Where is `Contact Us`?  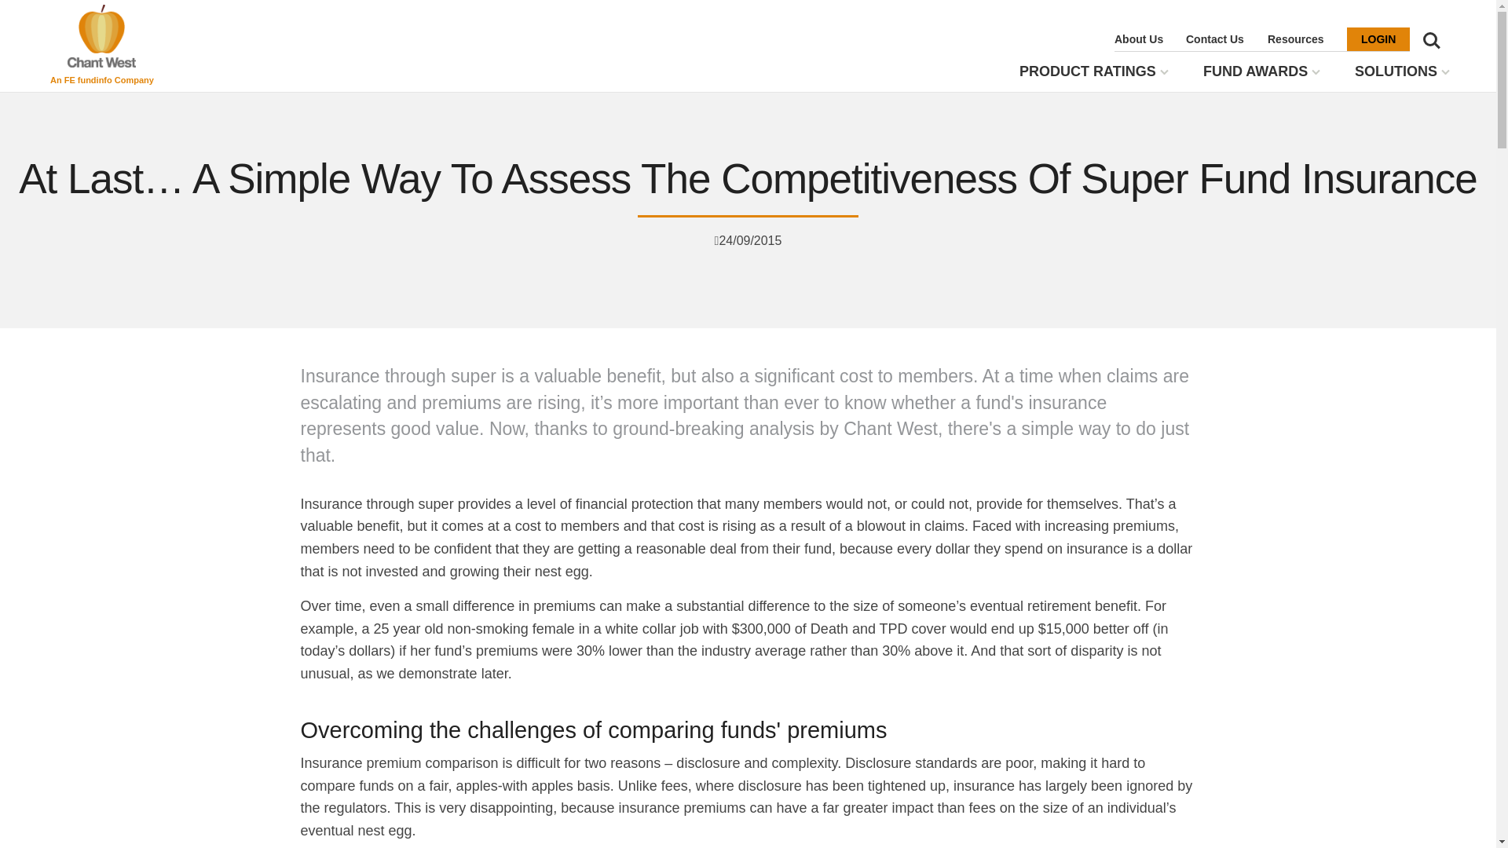
Contact Us is located at coordinates (1214, 38).